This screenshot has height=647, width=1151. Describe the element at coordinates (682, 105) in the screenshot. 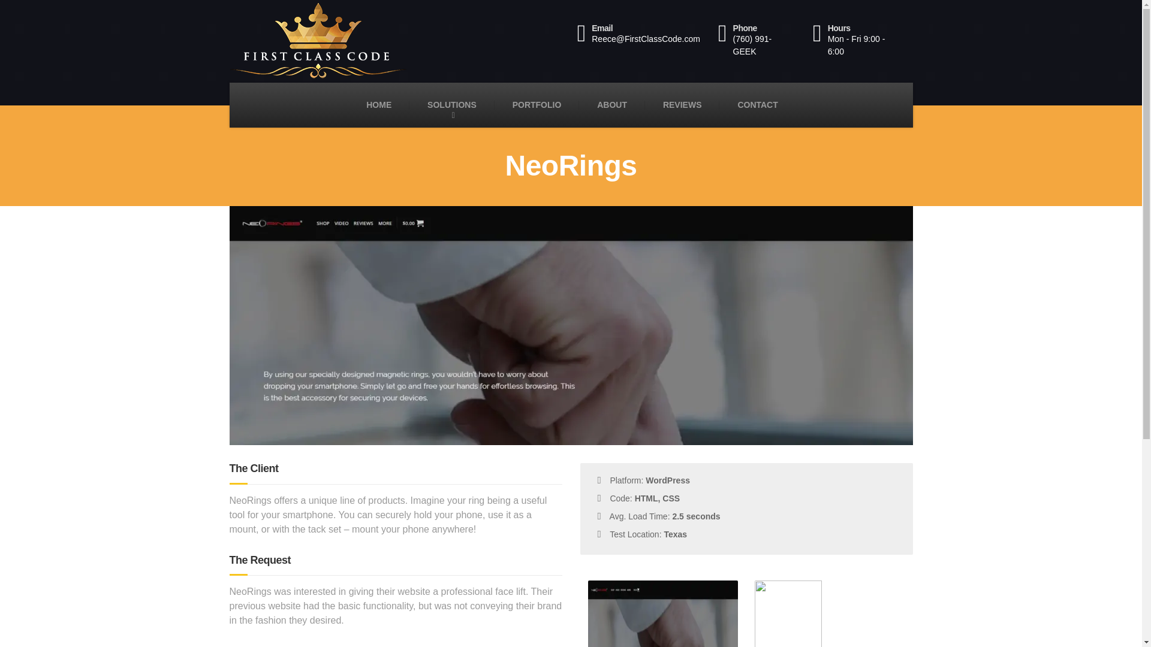

I see `REVIEWS` at that location.